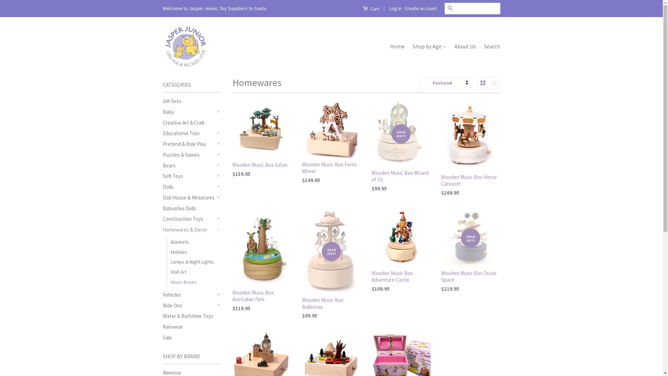 The height and width of the screenshot is (376, 668). Describe the element at coordinates (189, 187) in the screenshot. I see `Dolls` at that location.